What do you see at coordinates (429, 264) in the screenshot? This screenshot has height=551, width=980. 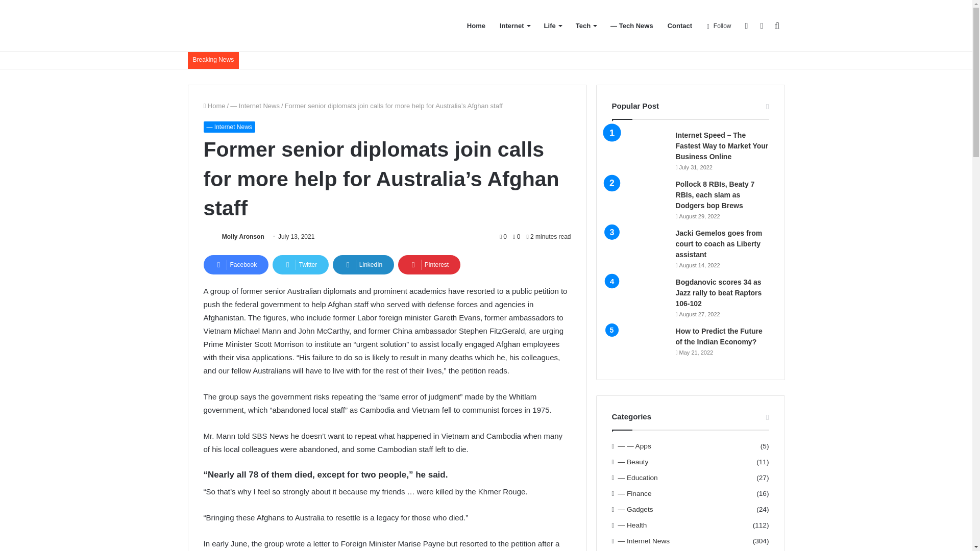 I see `Pinterest` at bounding box center [429, 264].